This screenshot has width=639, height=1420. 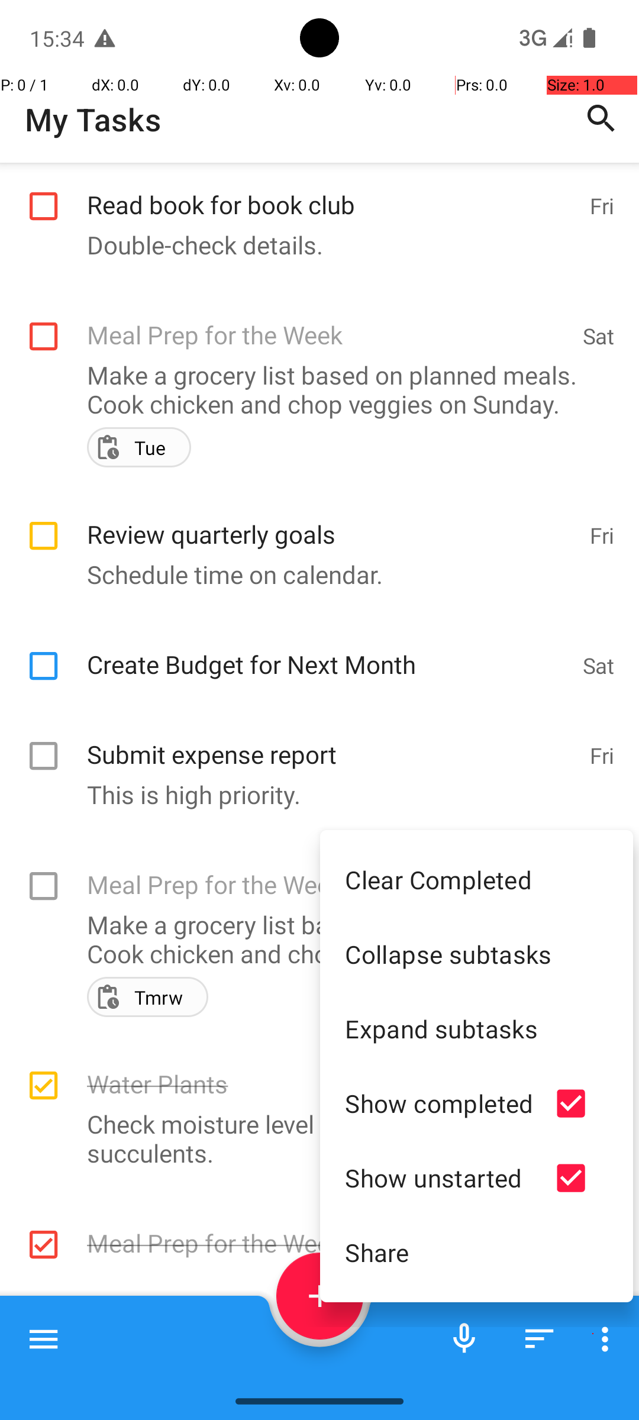 I want to click on Expand subtasks, so click(x=477, y=1028).